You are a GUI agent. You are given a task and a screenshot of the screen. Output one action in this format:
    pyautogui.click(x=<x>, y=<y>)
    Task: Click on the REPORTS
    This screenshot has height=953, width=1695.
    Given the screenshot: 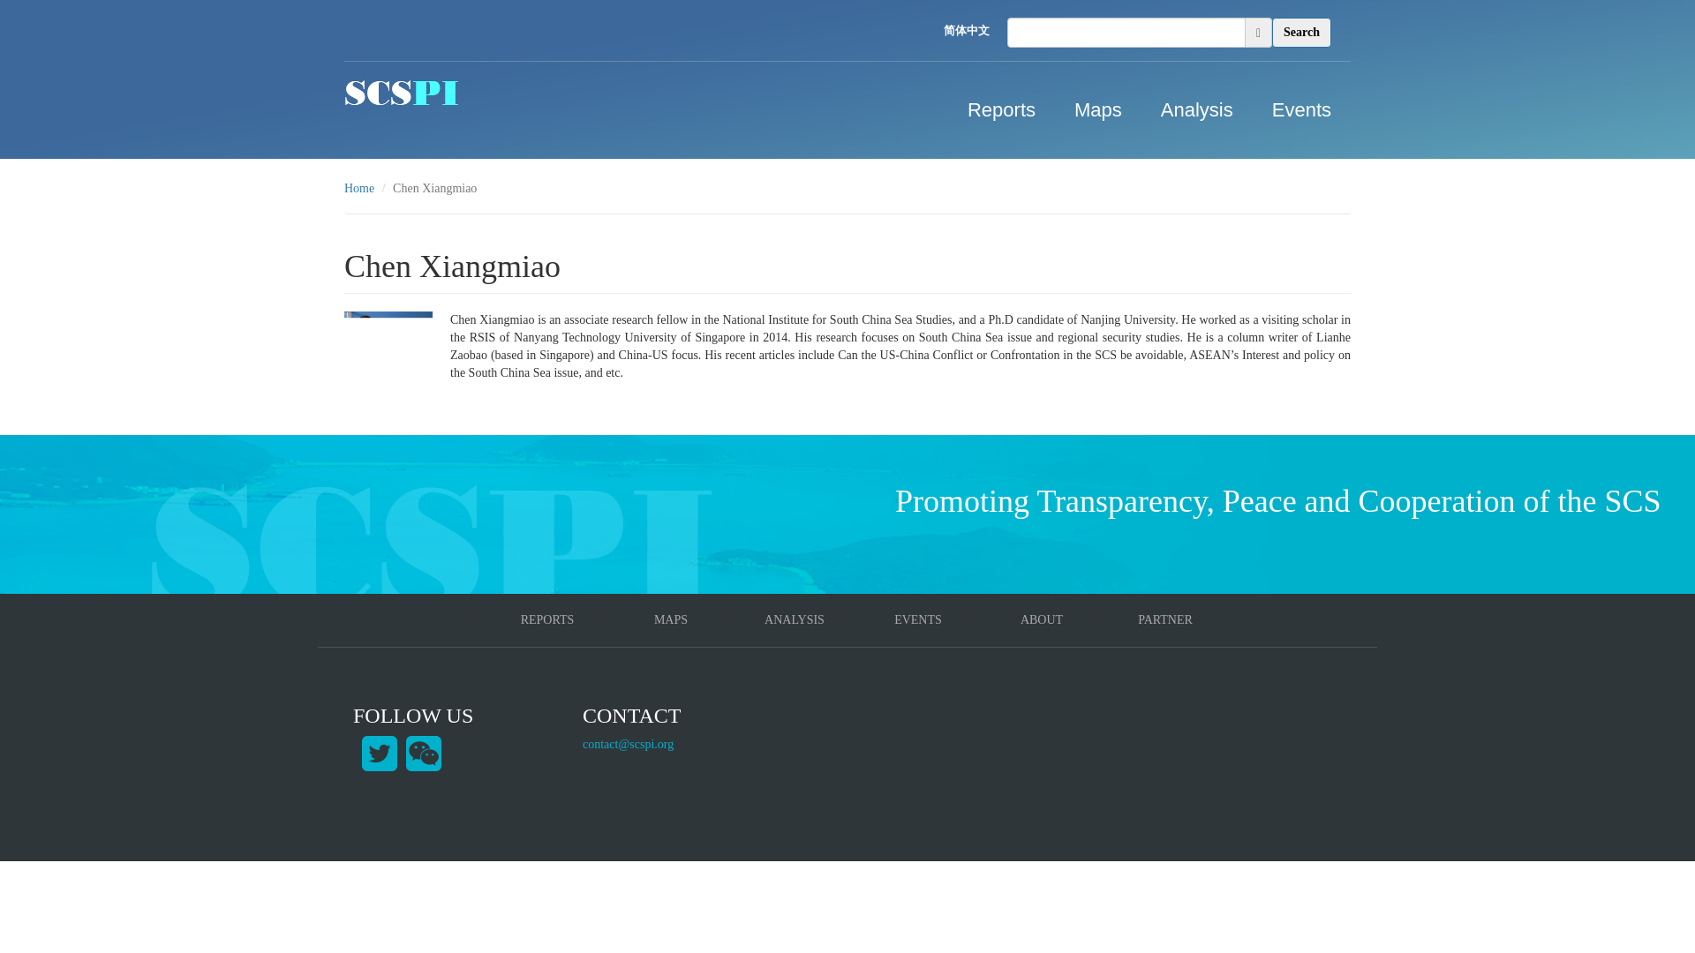 What is the action you would take?
    pyautogui.click(x=547, y=619)
    